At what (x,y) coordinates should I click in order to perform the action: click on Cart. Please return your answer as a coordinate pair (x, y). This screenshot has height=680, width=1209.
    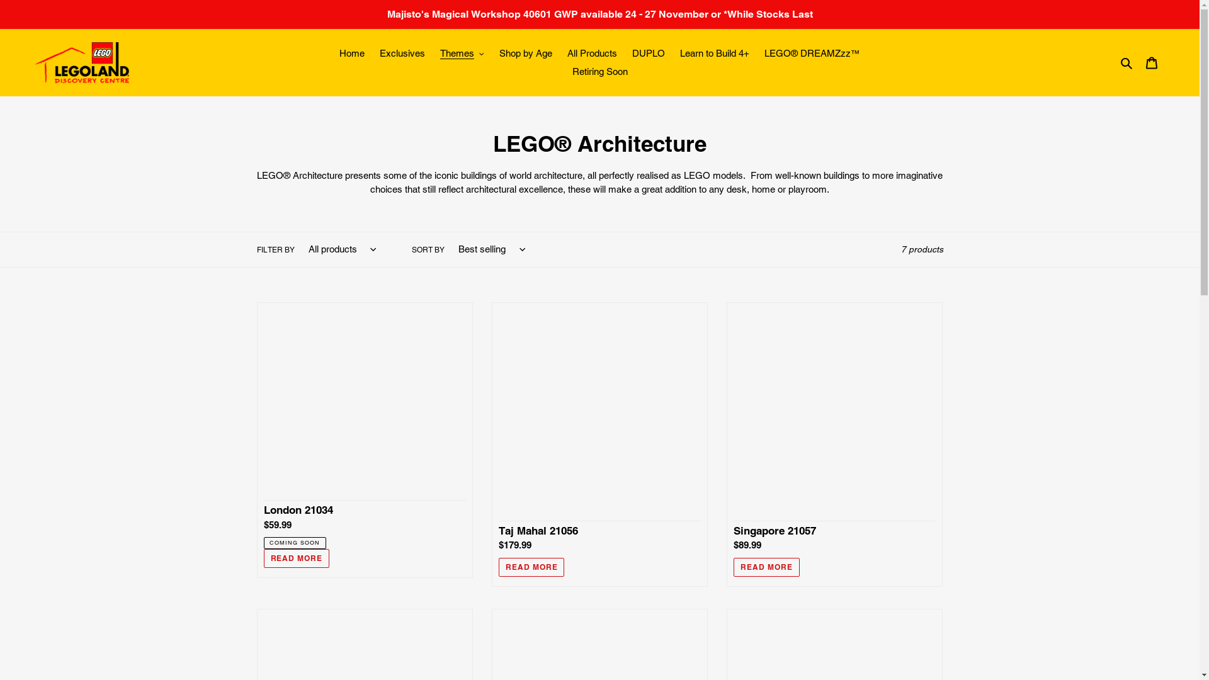
    Looking at the image, I should click on (1152, 62).